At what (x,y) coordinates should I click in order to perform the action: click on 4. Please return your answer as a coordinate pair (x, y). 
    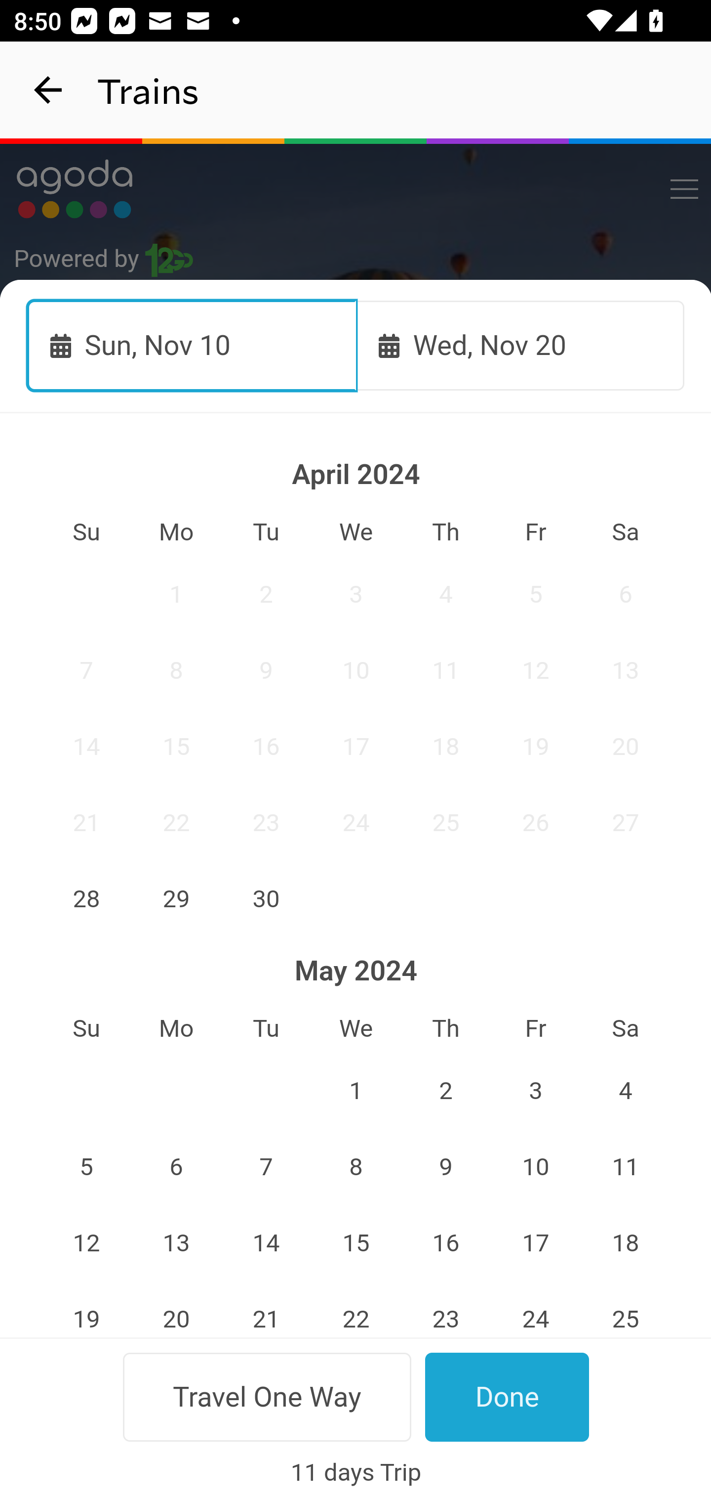
    Looking at the image, I should click on (626, 1091).